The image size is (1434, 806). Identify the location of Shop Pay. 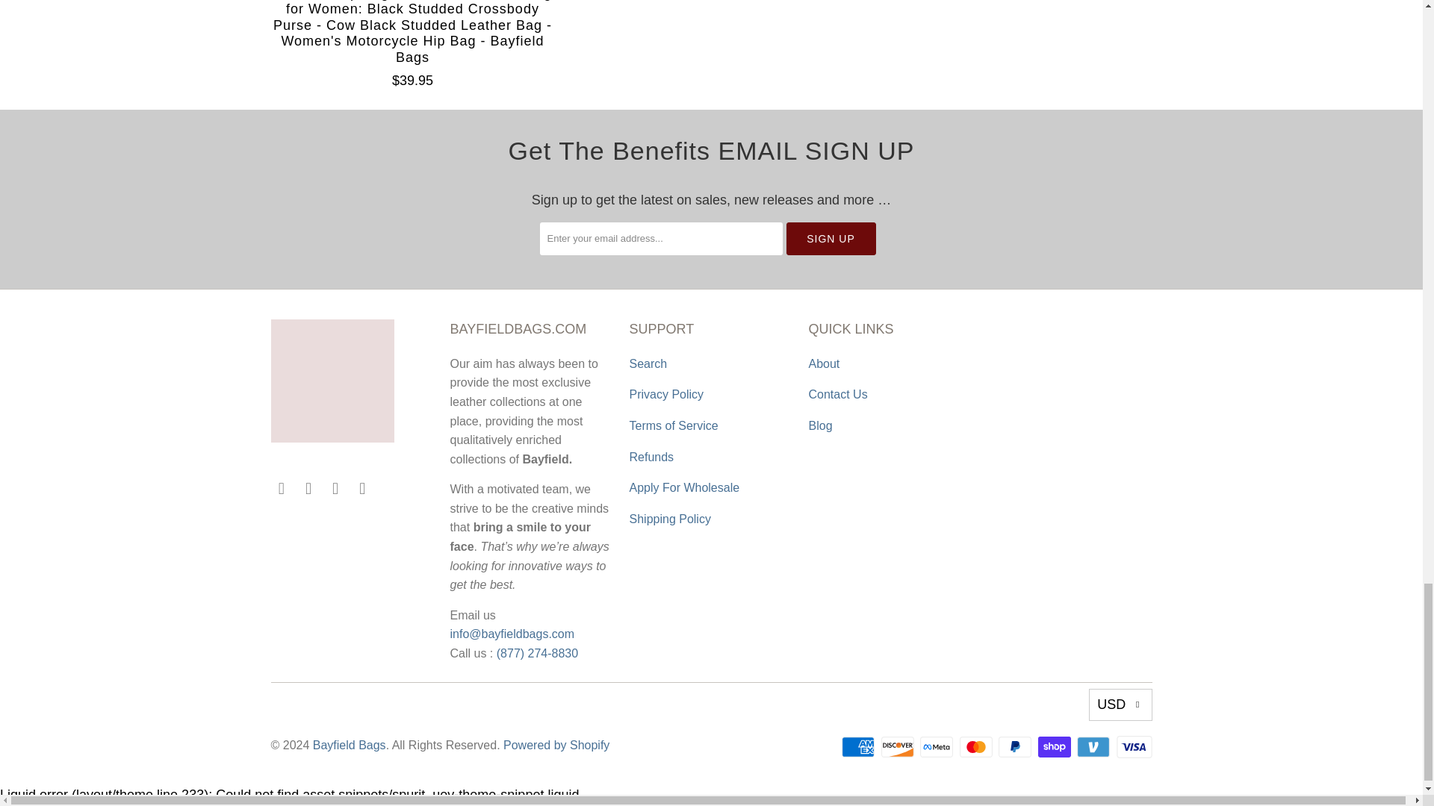
(1056, 747).